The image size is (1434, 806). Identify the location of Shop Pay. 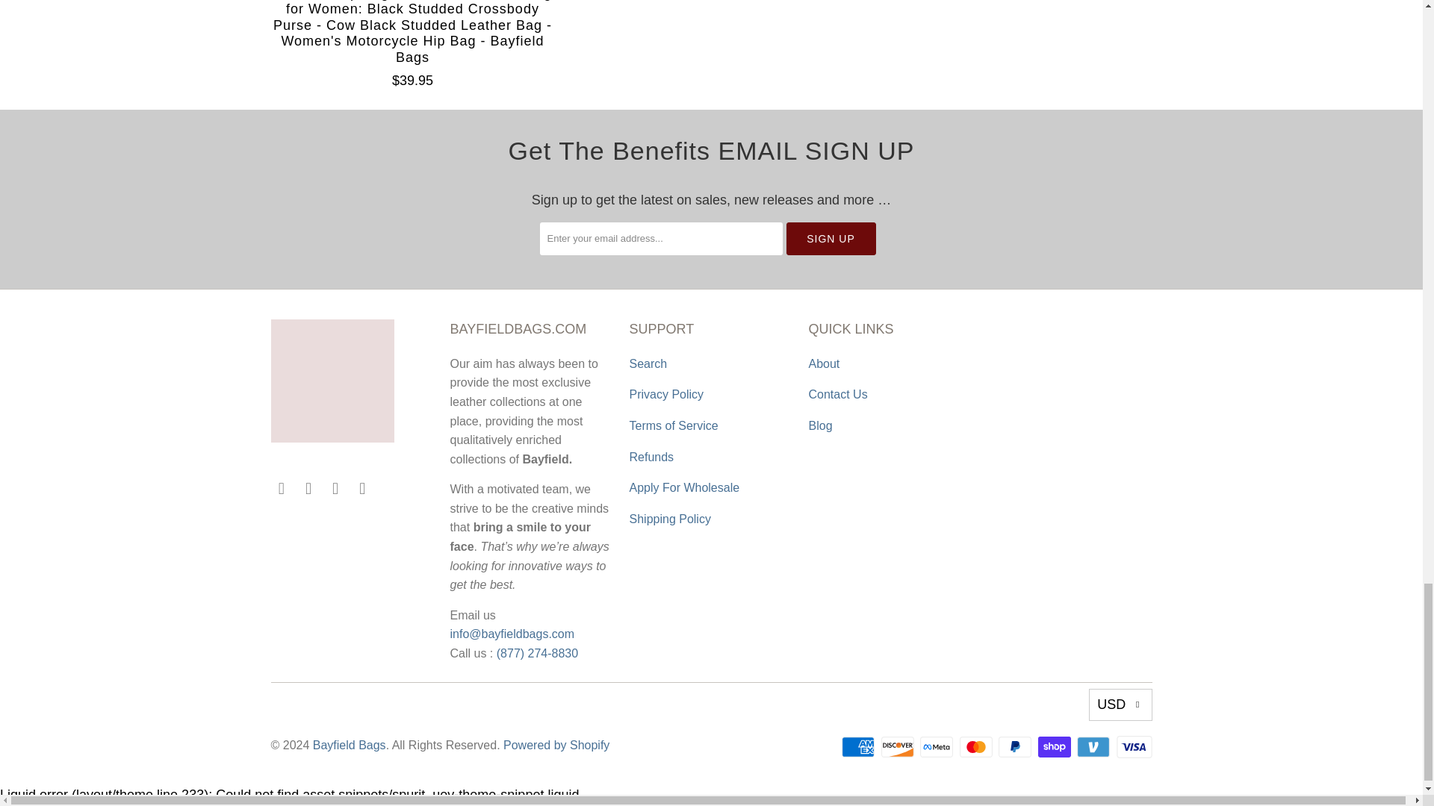
(1056, 747).